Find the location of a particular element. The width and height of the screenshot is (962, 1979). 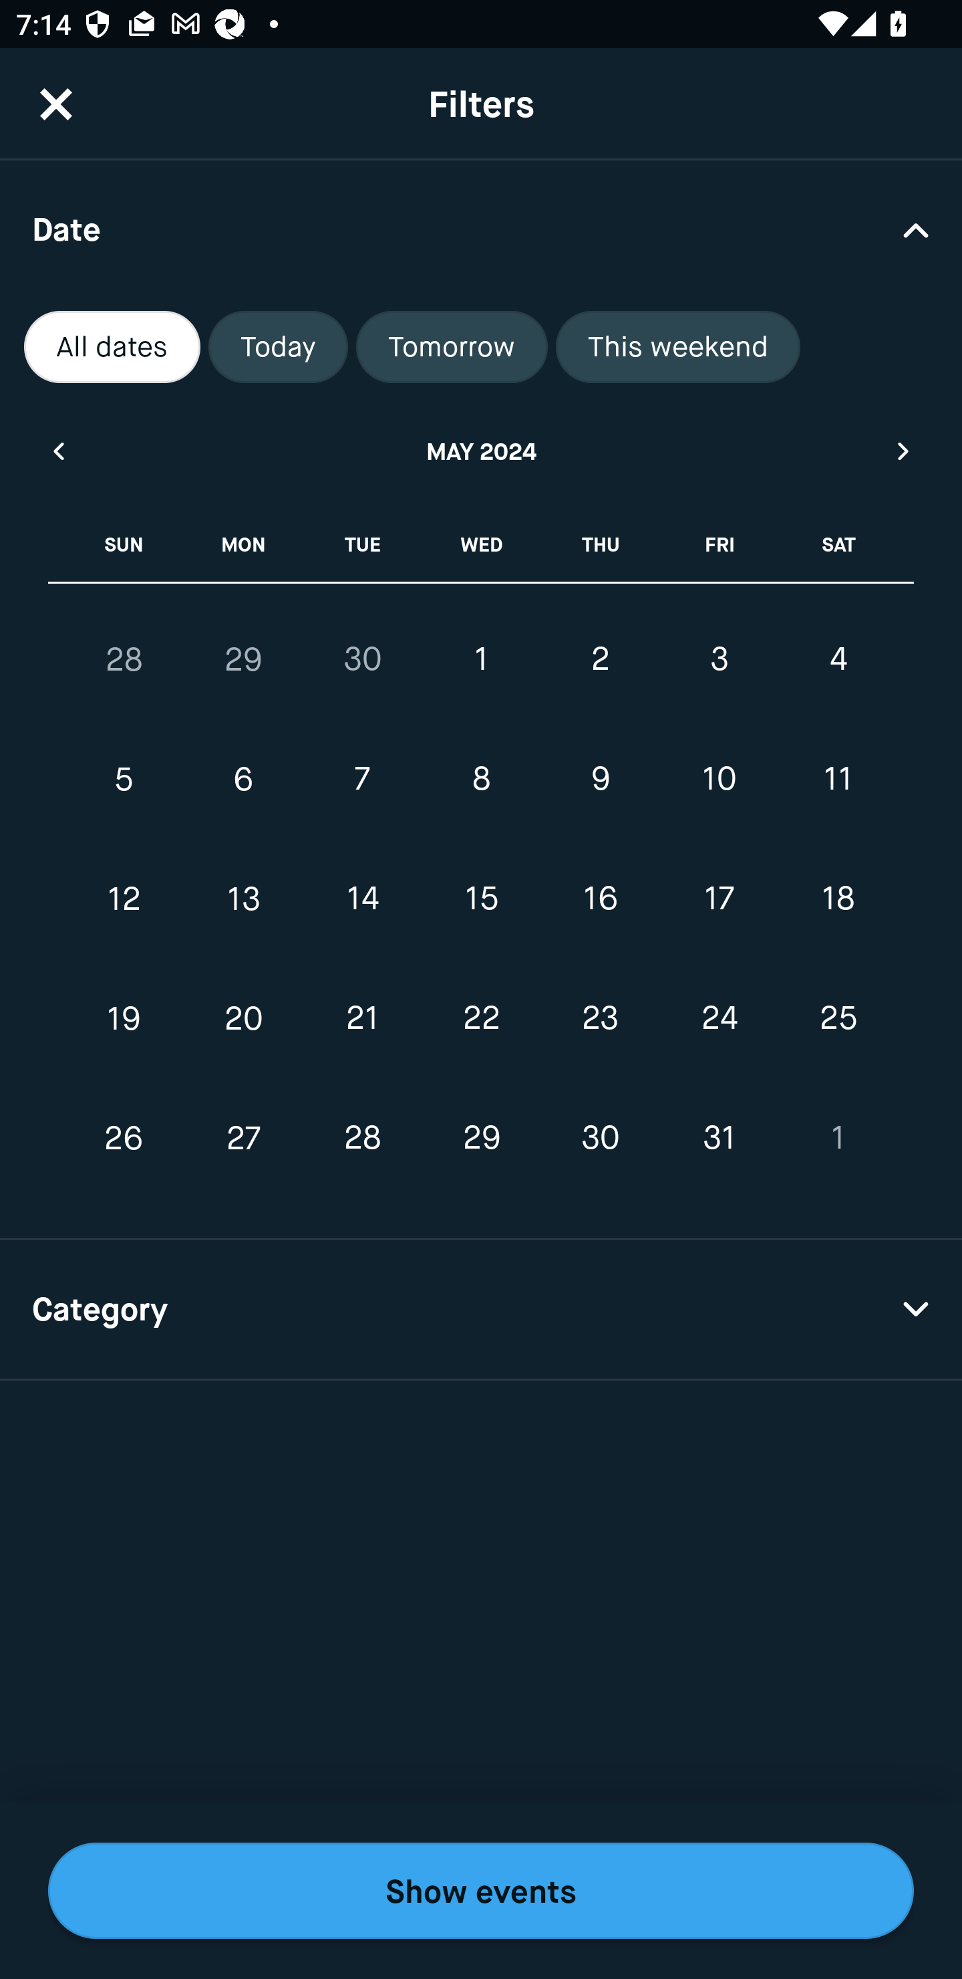

30 is located at coordinates (600, 1138).